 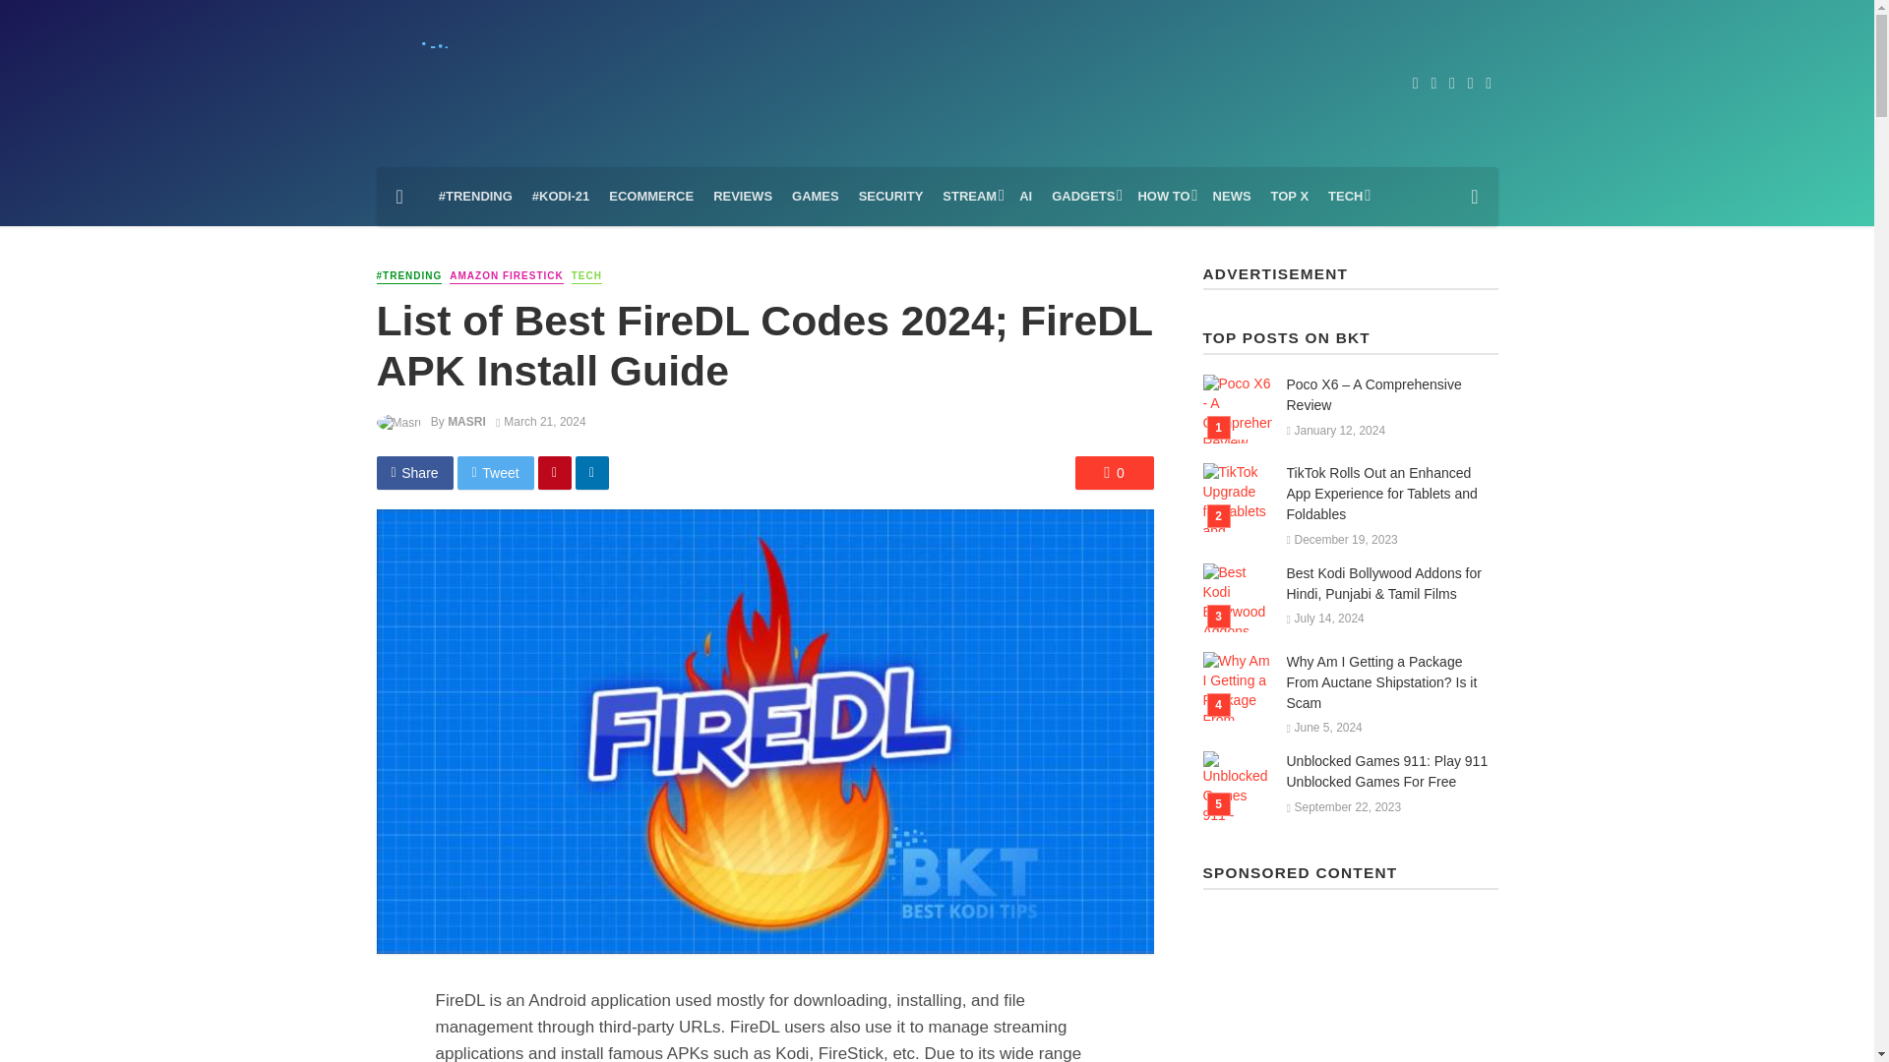 What do you see at coordinates (555, 472) in the screenshot?
I see `Share on Pinterest` at bounding box center [555, 472].